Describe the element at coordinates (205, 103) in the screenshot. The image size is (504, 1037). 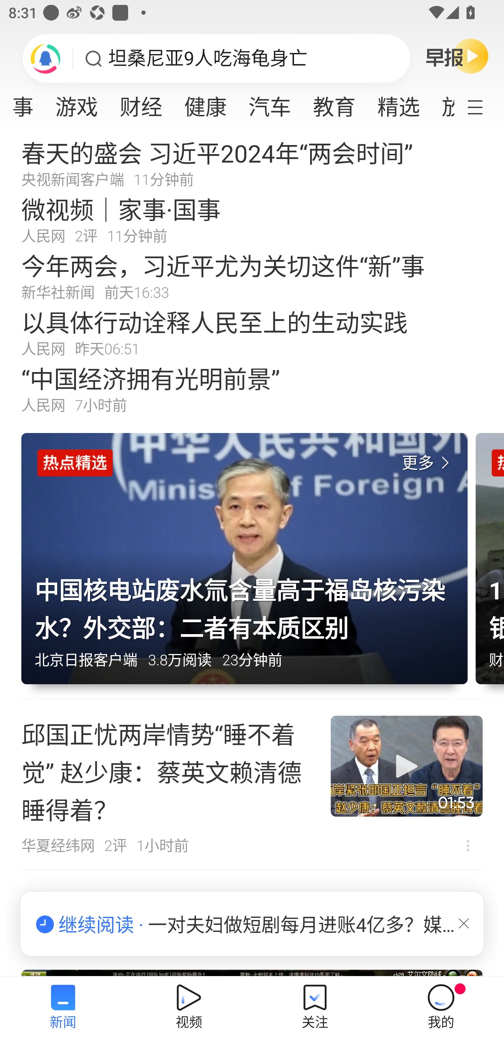
I see `健康` at that location.